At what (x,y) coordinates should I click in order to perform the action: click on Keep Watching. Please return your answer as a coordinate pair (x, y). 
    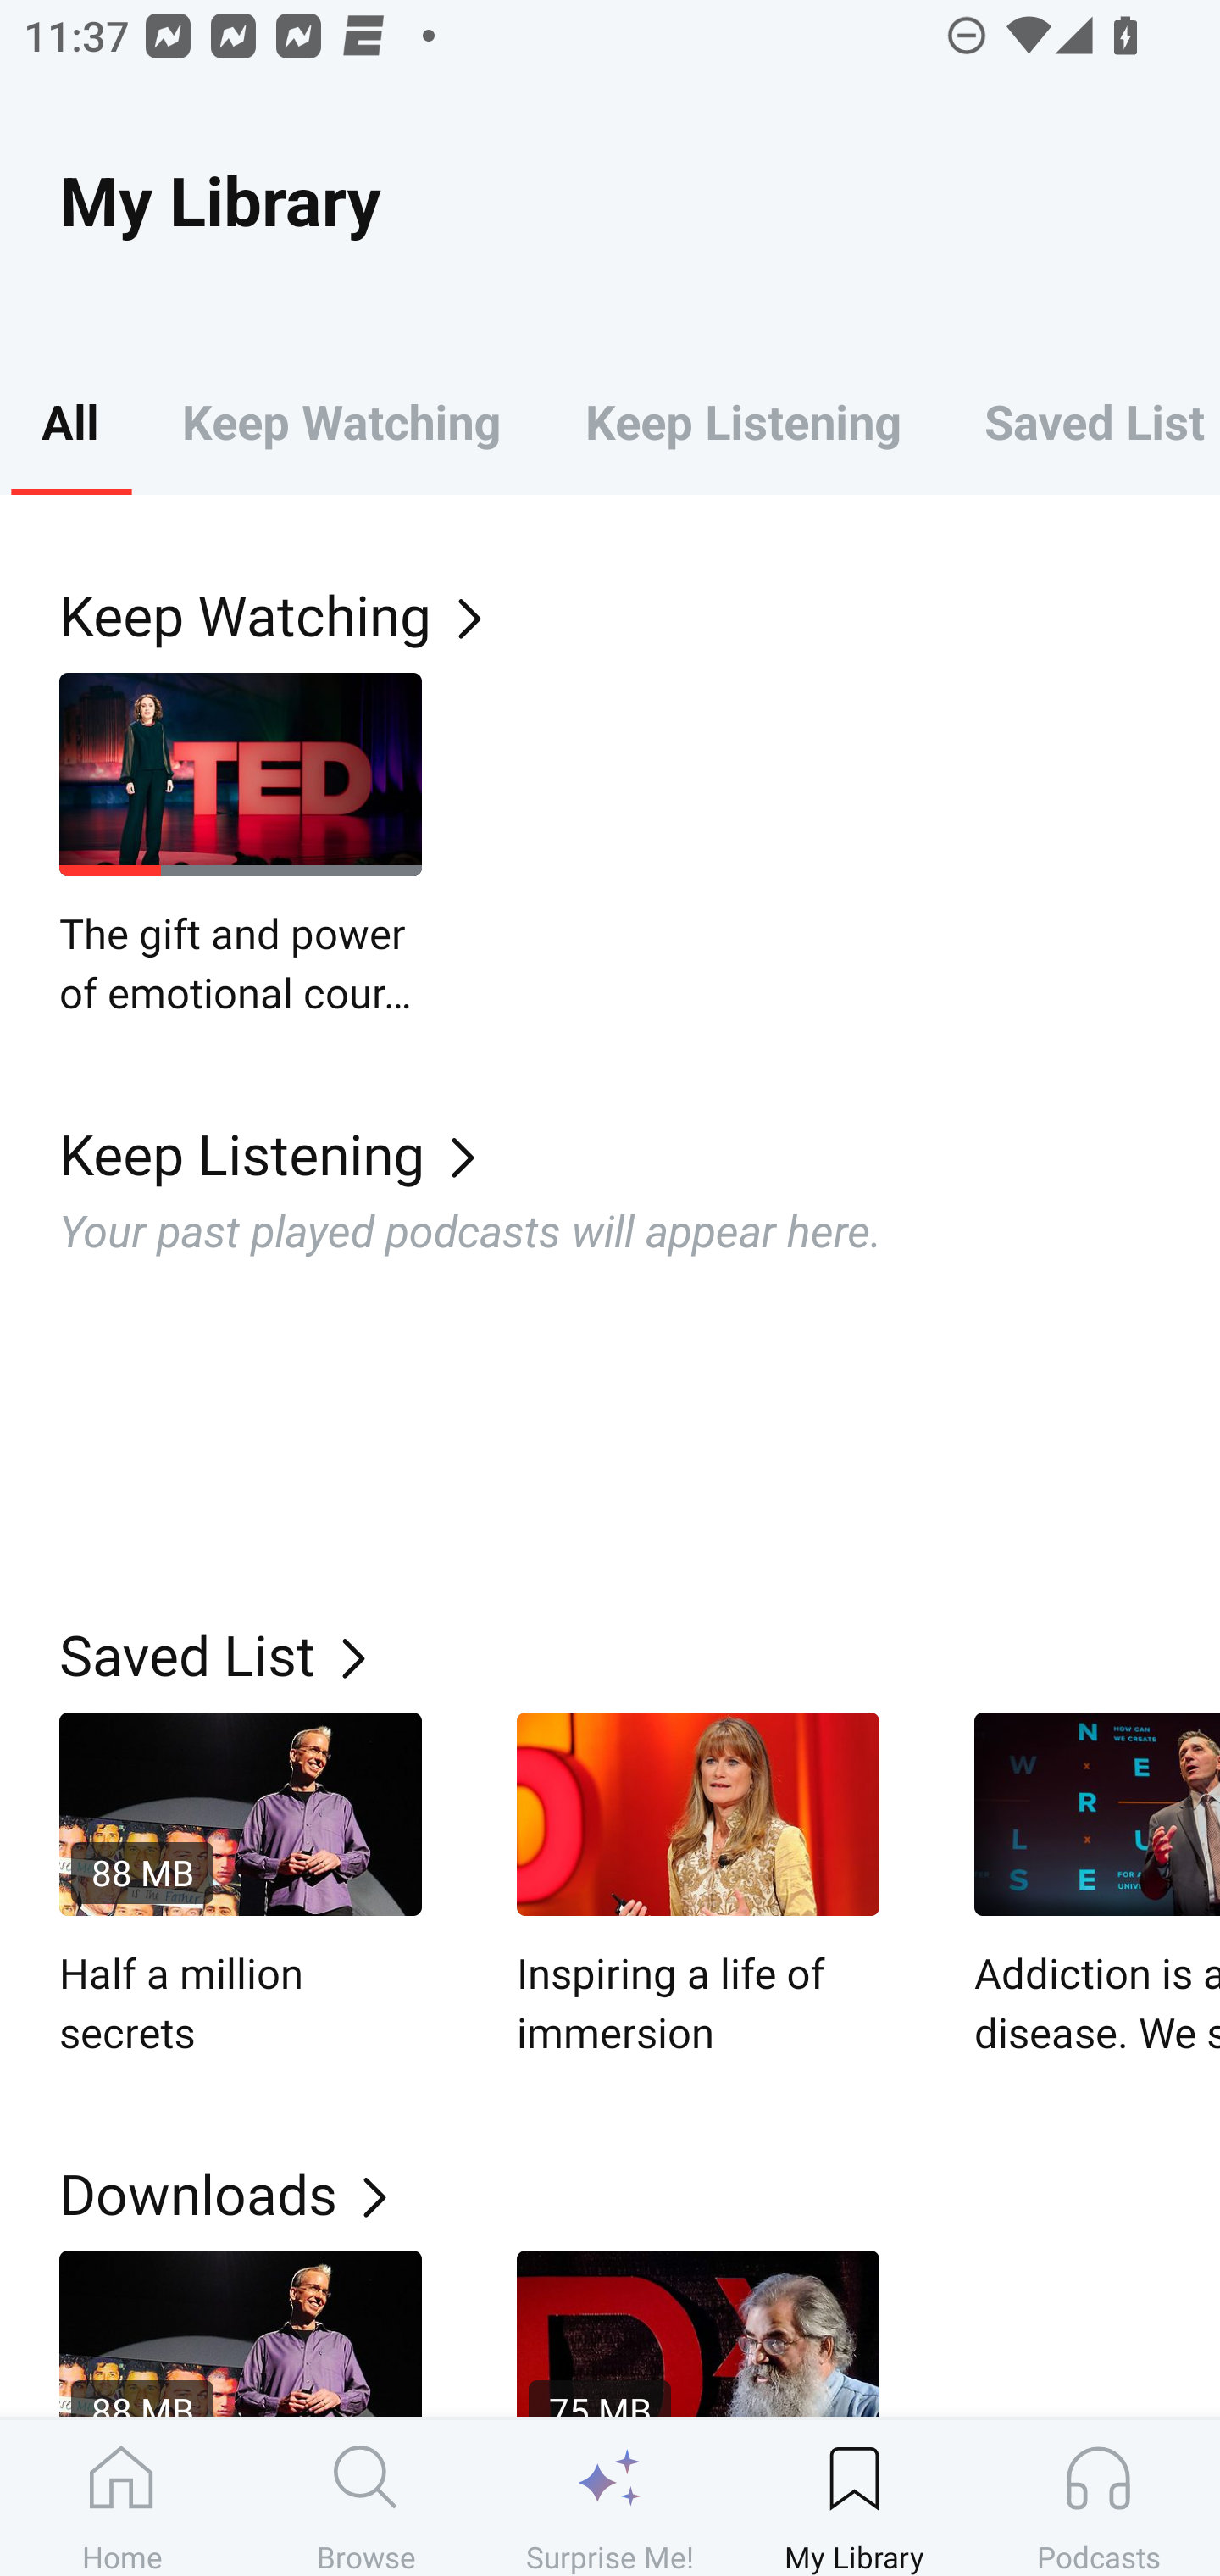
    Looking at the image, I should click on (640, 613).